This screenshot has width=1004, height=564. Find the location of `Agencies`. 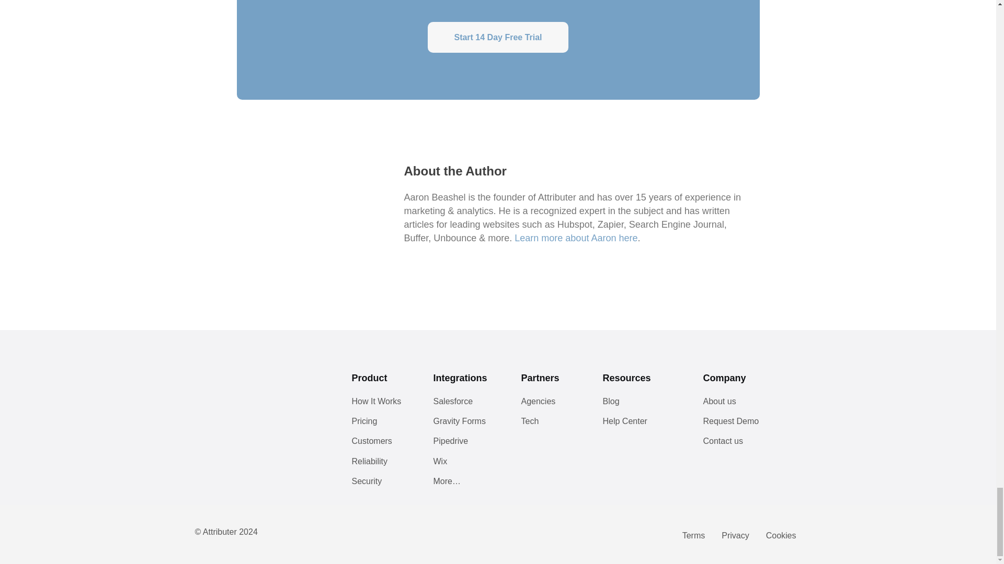

Agencies is located at coordinates (551, 405).